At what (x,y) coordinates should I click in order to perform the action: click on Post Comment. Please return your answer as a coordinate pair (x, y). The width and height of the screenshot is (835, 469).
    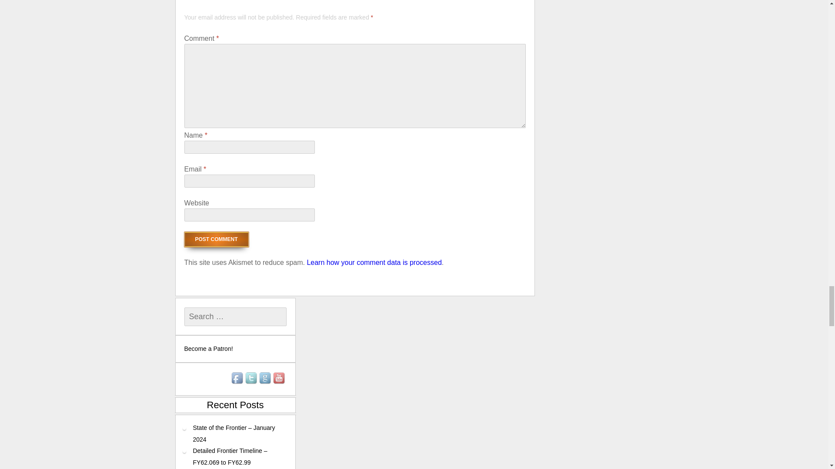
    Looking at the image, I should click on (217, 239).